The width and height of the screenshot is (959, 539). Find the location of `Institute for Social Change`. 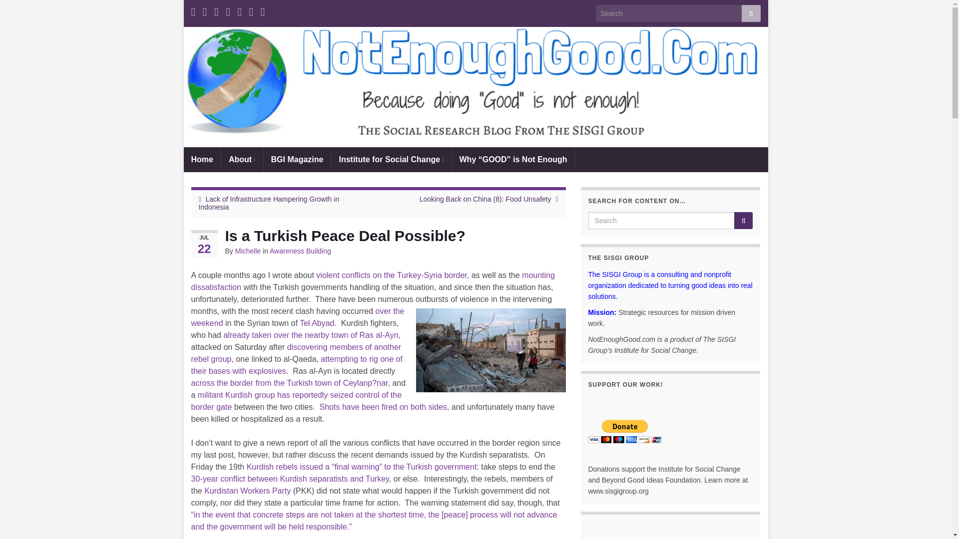

Institute for Social Change is located at coordinates (391, 159).